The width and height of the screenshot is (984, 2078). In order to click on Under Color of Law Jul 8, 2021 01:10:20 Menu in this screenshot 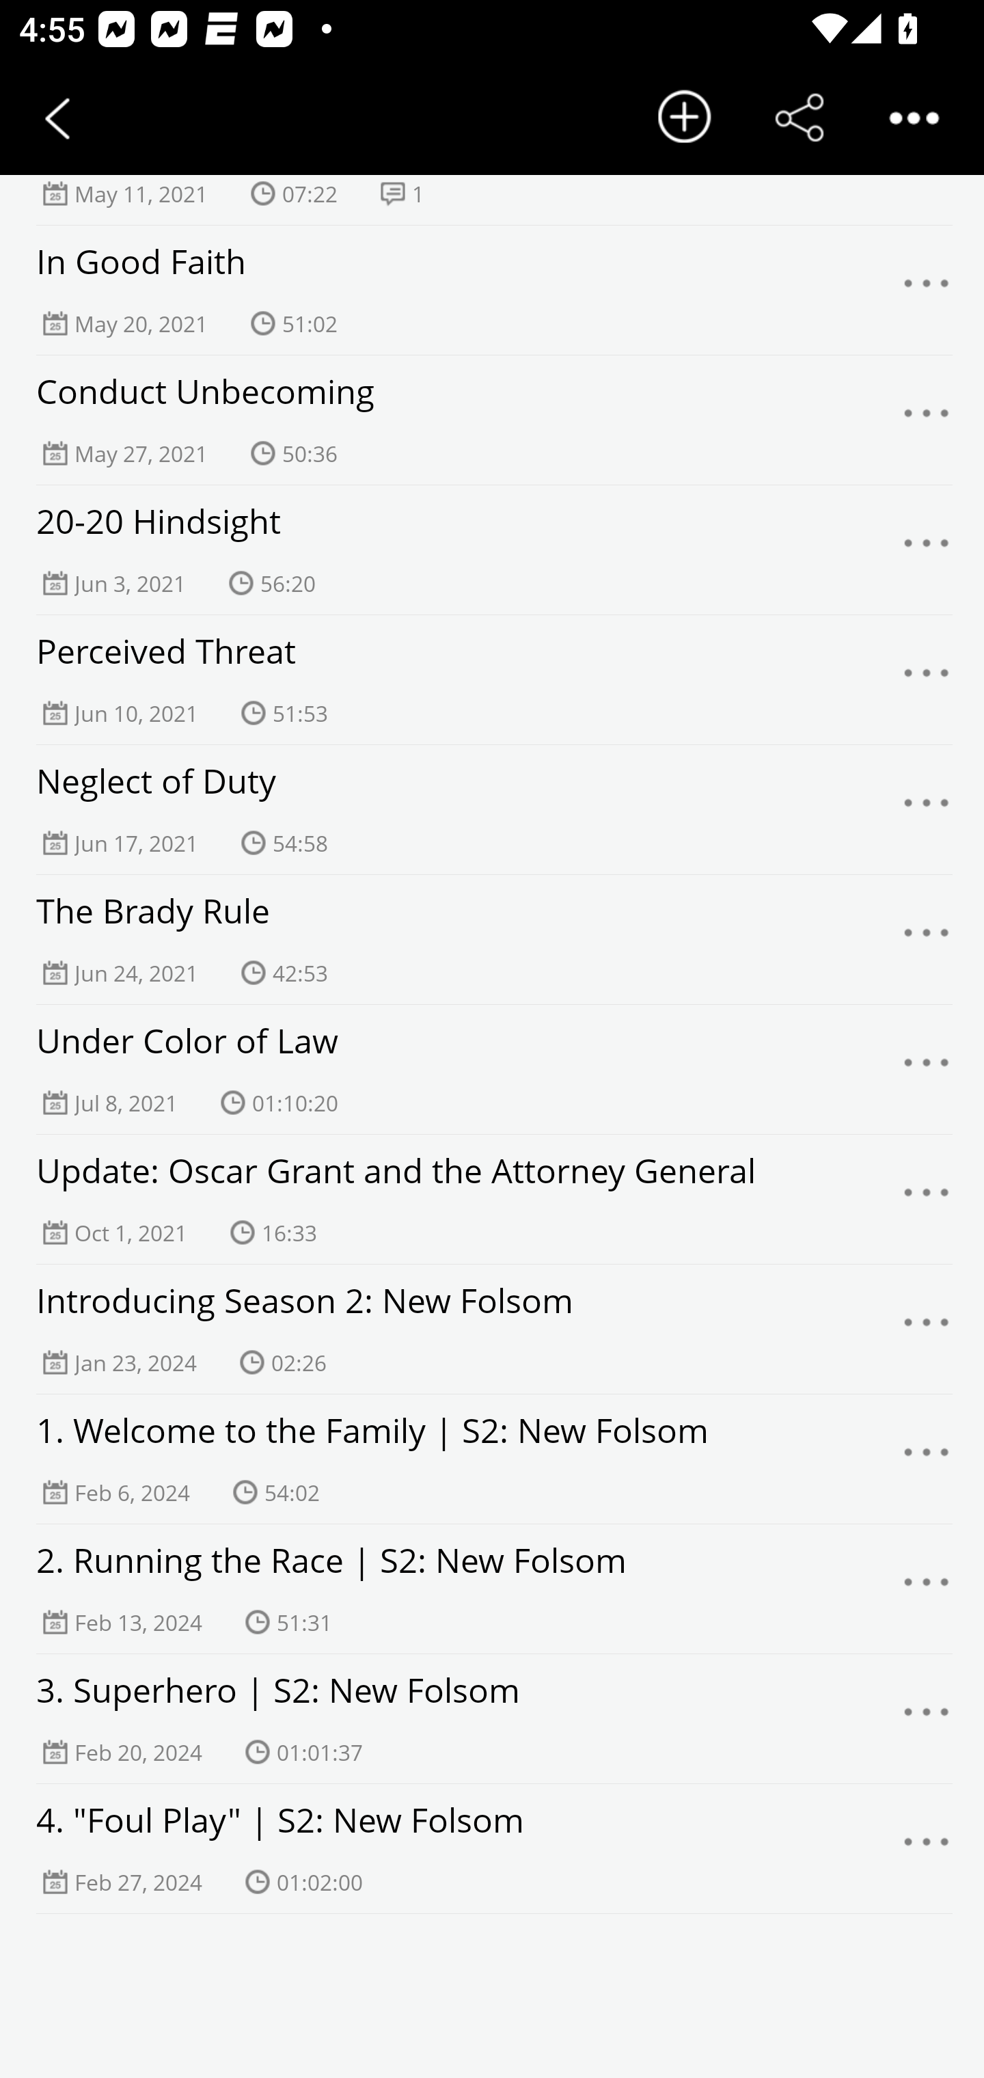, I will do `click(492, 1070)`.